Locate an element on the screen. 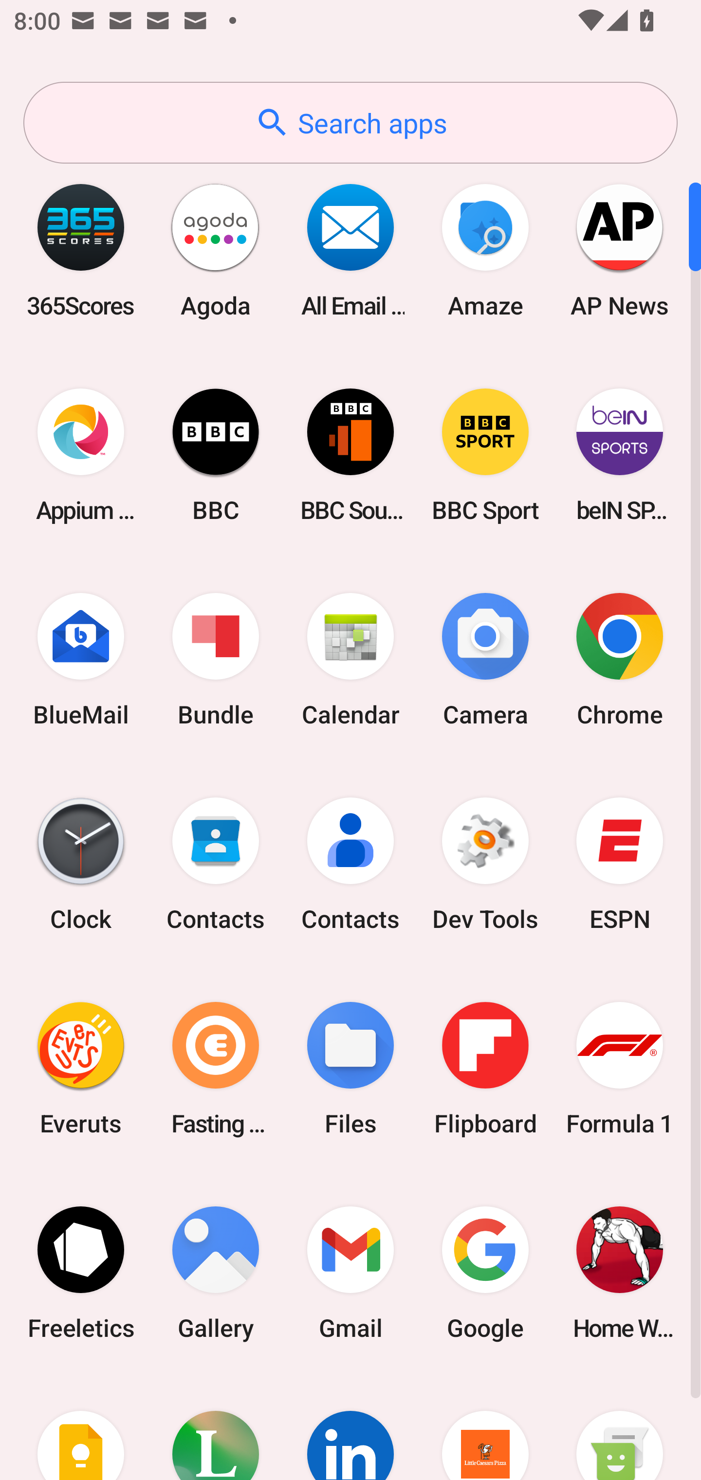 This screenshot has width=701, height=1480. ESPN is located at coordinates (620, 864).